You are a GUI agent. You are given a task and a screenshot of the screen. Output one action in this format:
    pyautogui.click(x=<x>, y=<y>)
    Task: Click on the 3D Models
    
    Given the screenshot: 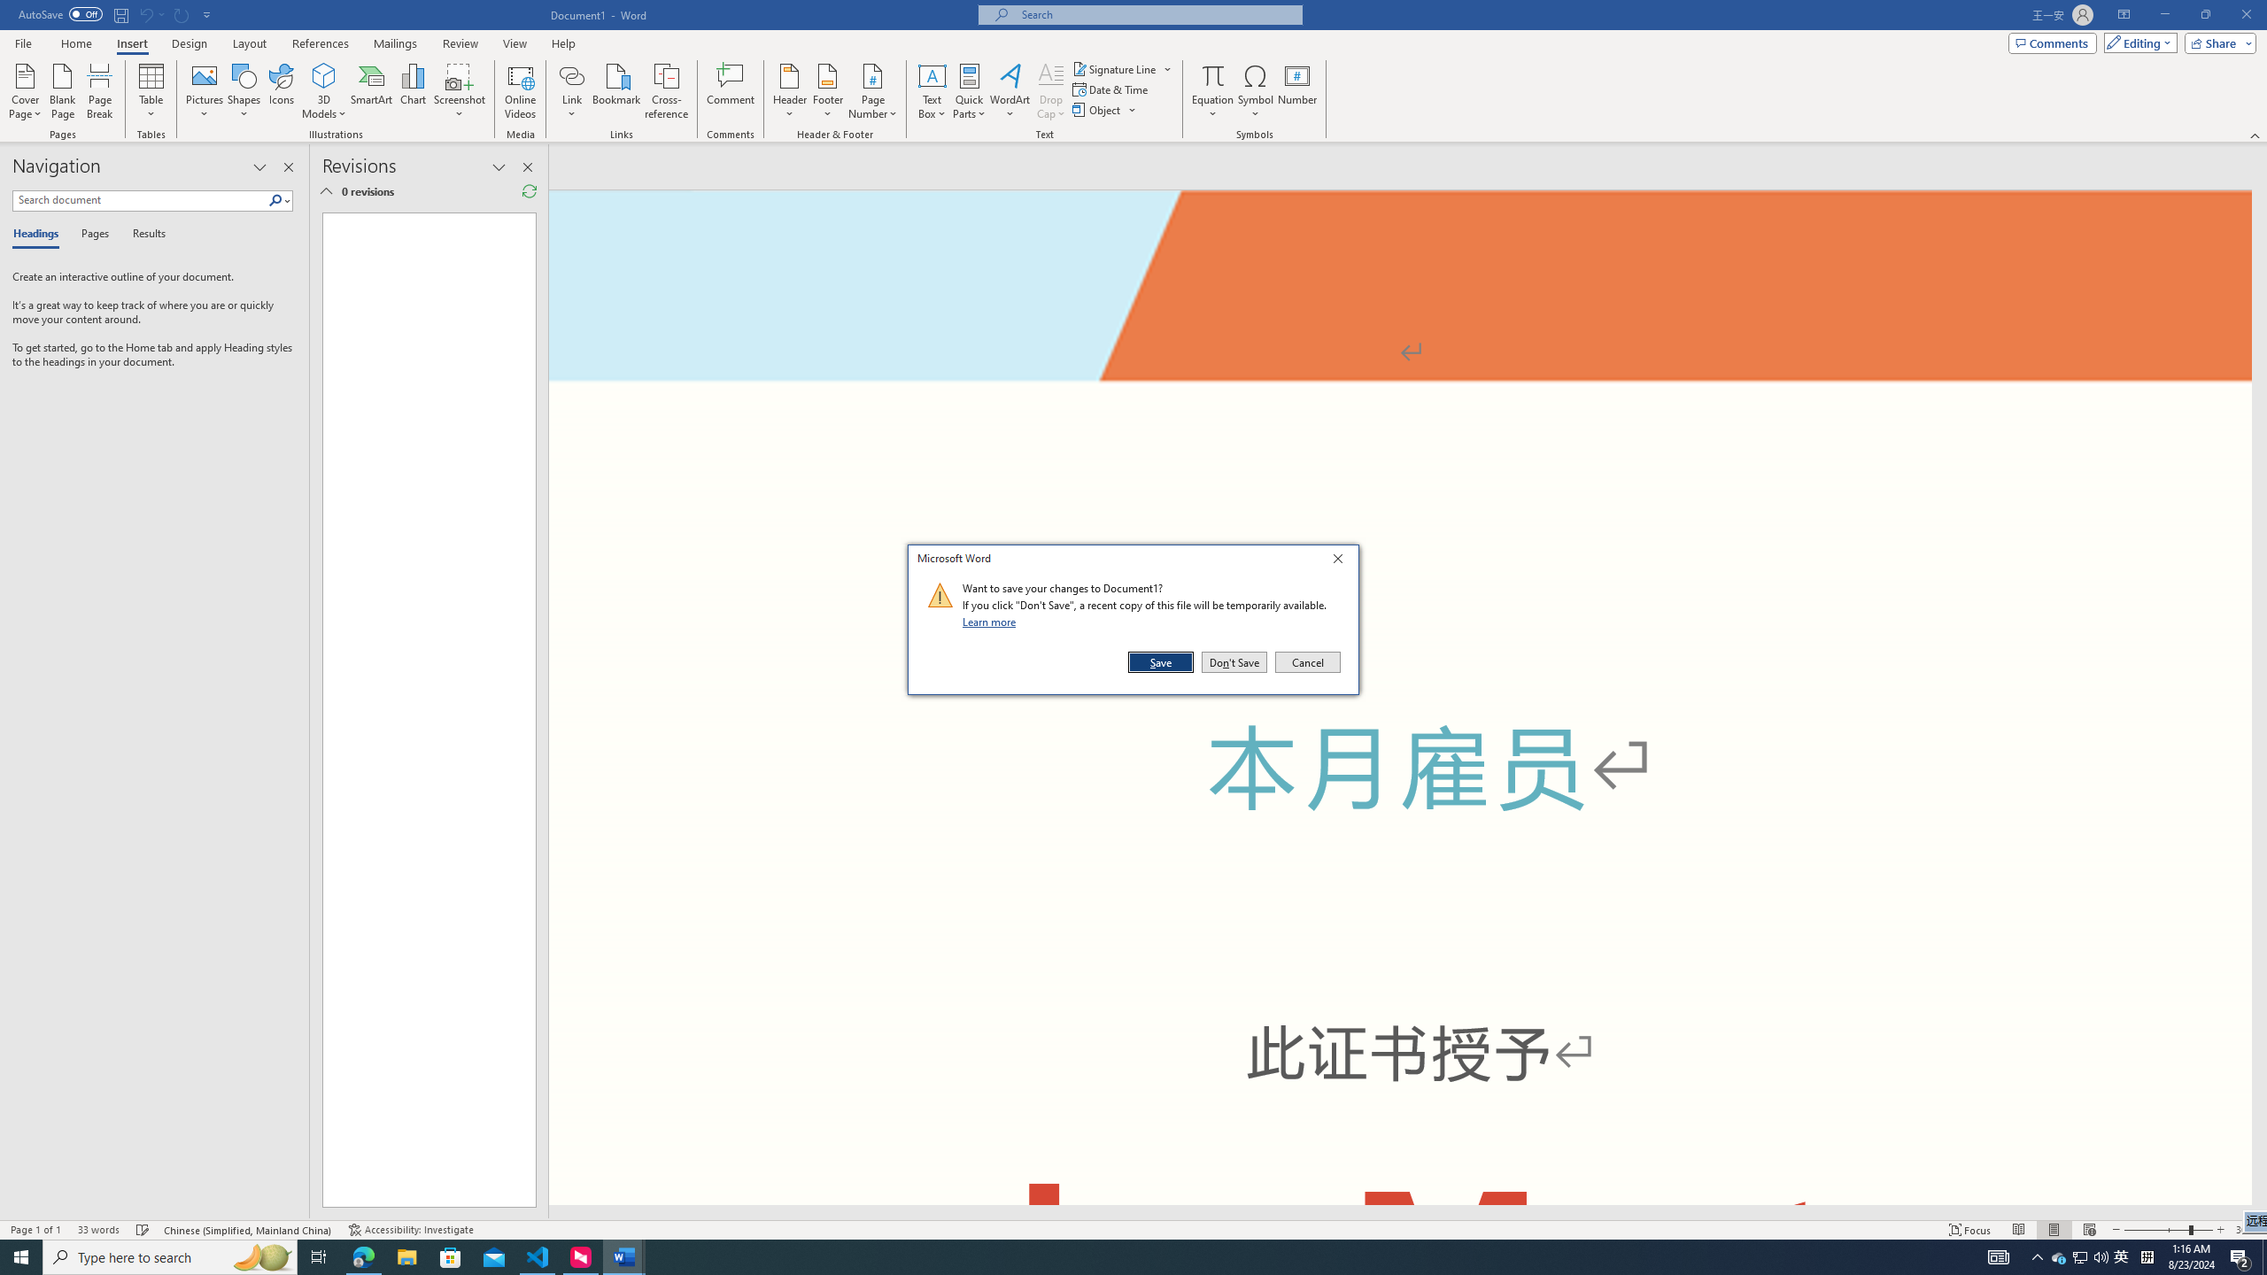 What is the action you would take?
    pyautogui.click(x=324, y=91)
    